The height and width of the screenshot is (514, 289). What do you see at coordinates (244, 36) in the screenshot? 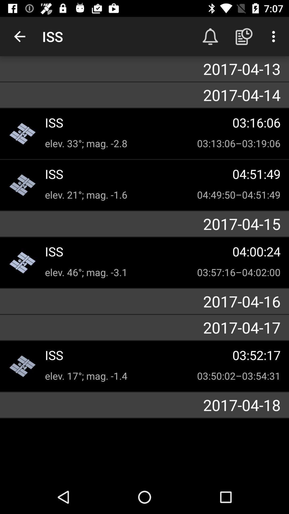
I see `open the icon above 2017-04-13` at bounding box center [244, 36].